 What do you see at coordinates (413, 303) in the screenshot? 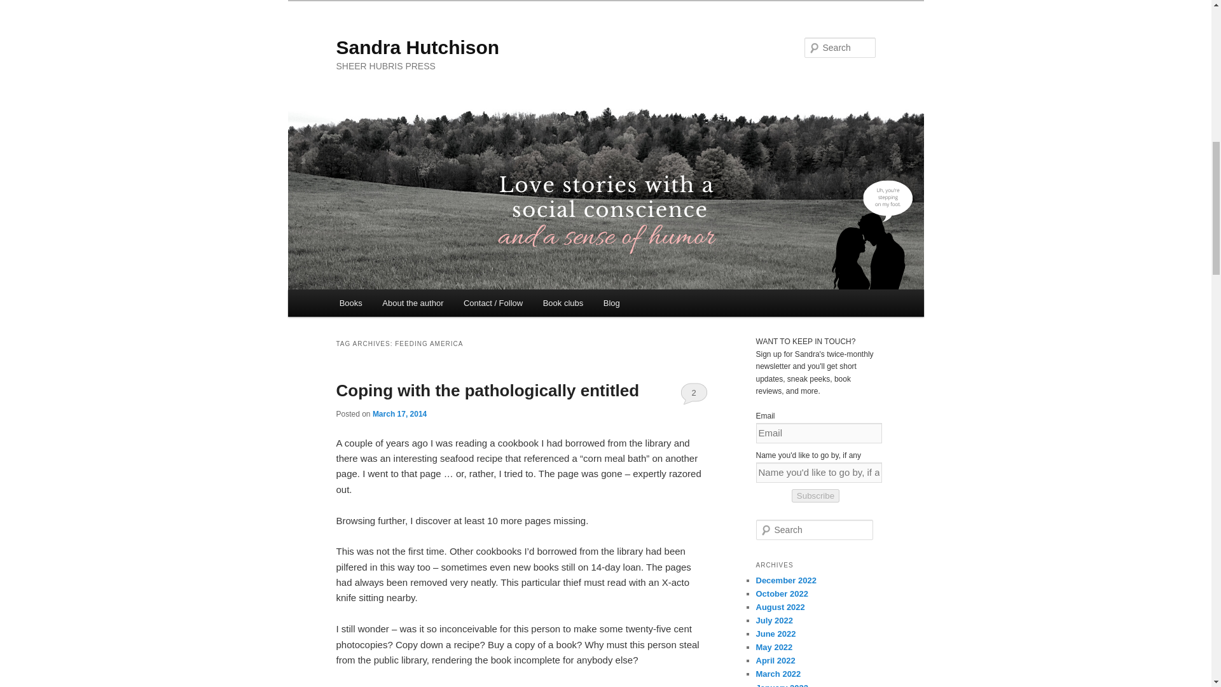
I see `About the author` at bounding box center [413, 303].